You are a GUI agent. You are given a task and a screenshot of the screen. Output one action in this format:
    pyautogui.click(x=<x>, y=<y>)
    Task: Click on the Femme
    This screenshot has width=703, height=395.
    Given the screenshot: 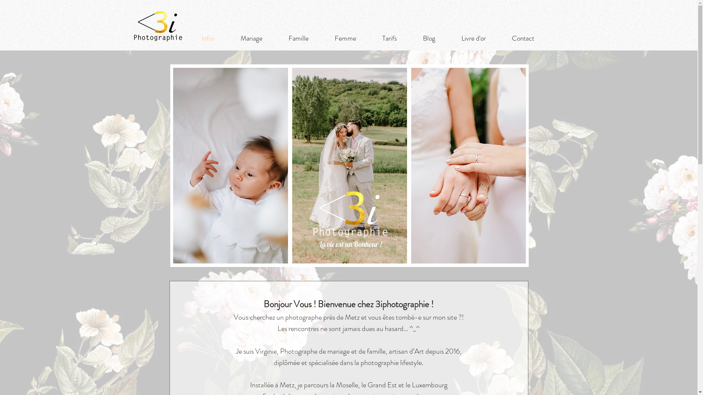 What is the action you would take?
    pyautogui.click(x=345, y=38)
    